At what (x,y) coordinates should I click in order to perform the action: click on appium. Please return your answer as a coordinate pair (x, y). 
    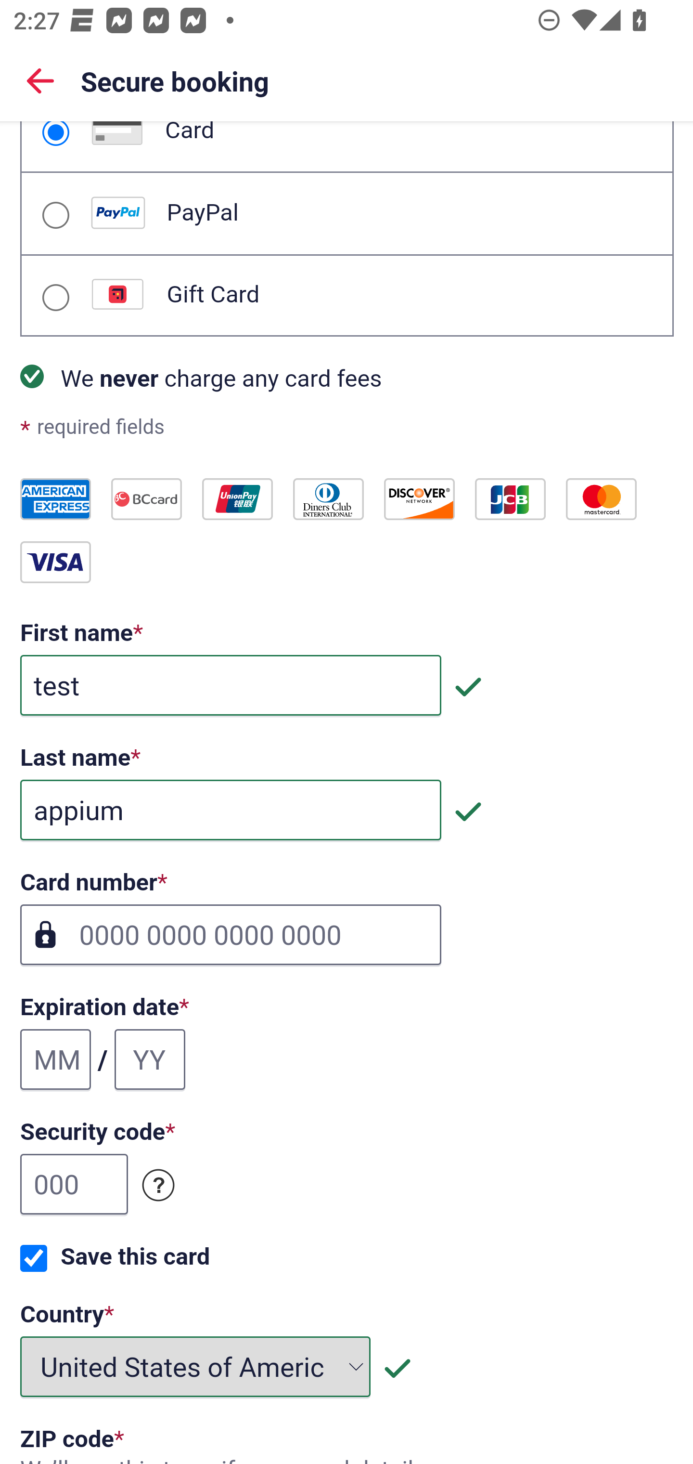
    Looking at the image, I should click on (231, 811).